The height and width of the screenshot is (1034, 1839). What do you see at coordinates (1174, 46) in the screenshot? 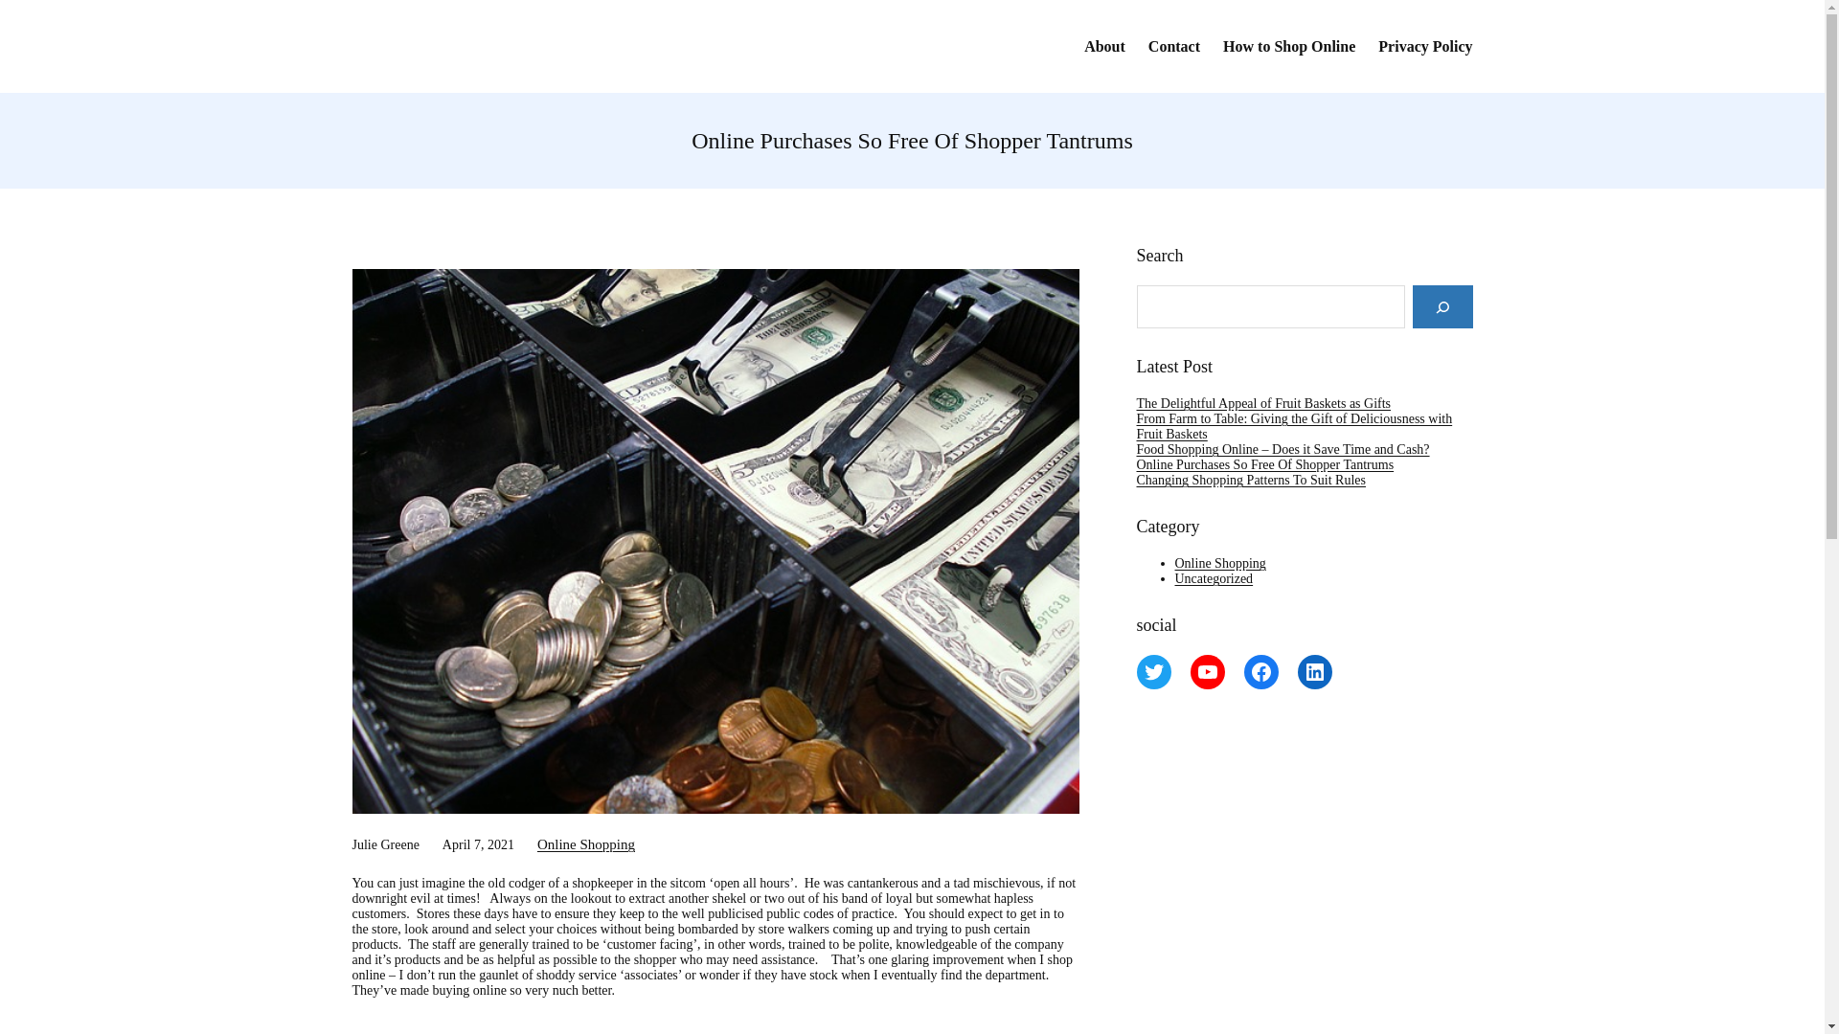
I see `Contact` at bounding box center [1174, 46].